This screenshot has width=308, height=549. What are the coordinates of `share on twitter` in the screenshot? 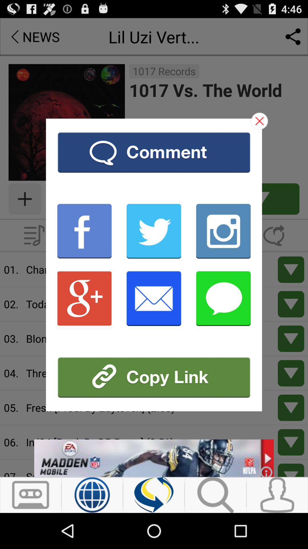 It's located at (154, 231).